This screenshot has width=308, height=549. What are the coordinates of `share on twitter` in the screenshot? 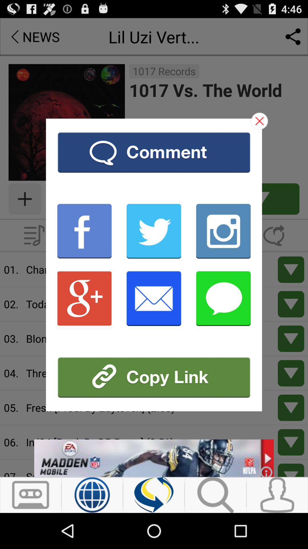 It's located at (154, 231).